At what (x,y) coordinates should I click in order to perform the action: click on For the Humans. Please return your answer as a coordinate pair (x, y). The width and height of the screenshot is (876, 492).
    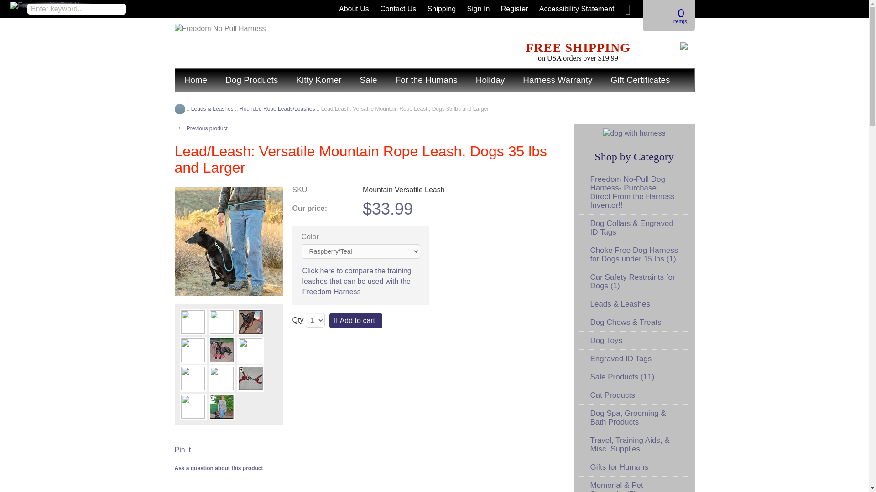
    Looking at the image, I should click on (426, 80).